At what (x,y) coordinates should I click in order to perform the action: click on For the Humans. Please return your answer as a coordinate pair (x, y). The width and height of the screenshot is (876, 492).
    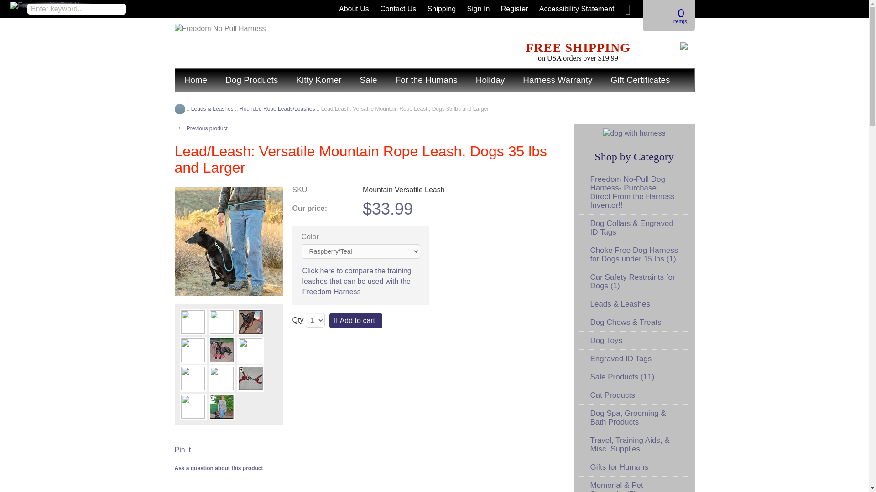
    Looking at the image, I should click on (426, 80).